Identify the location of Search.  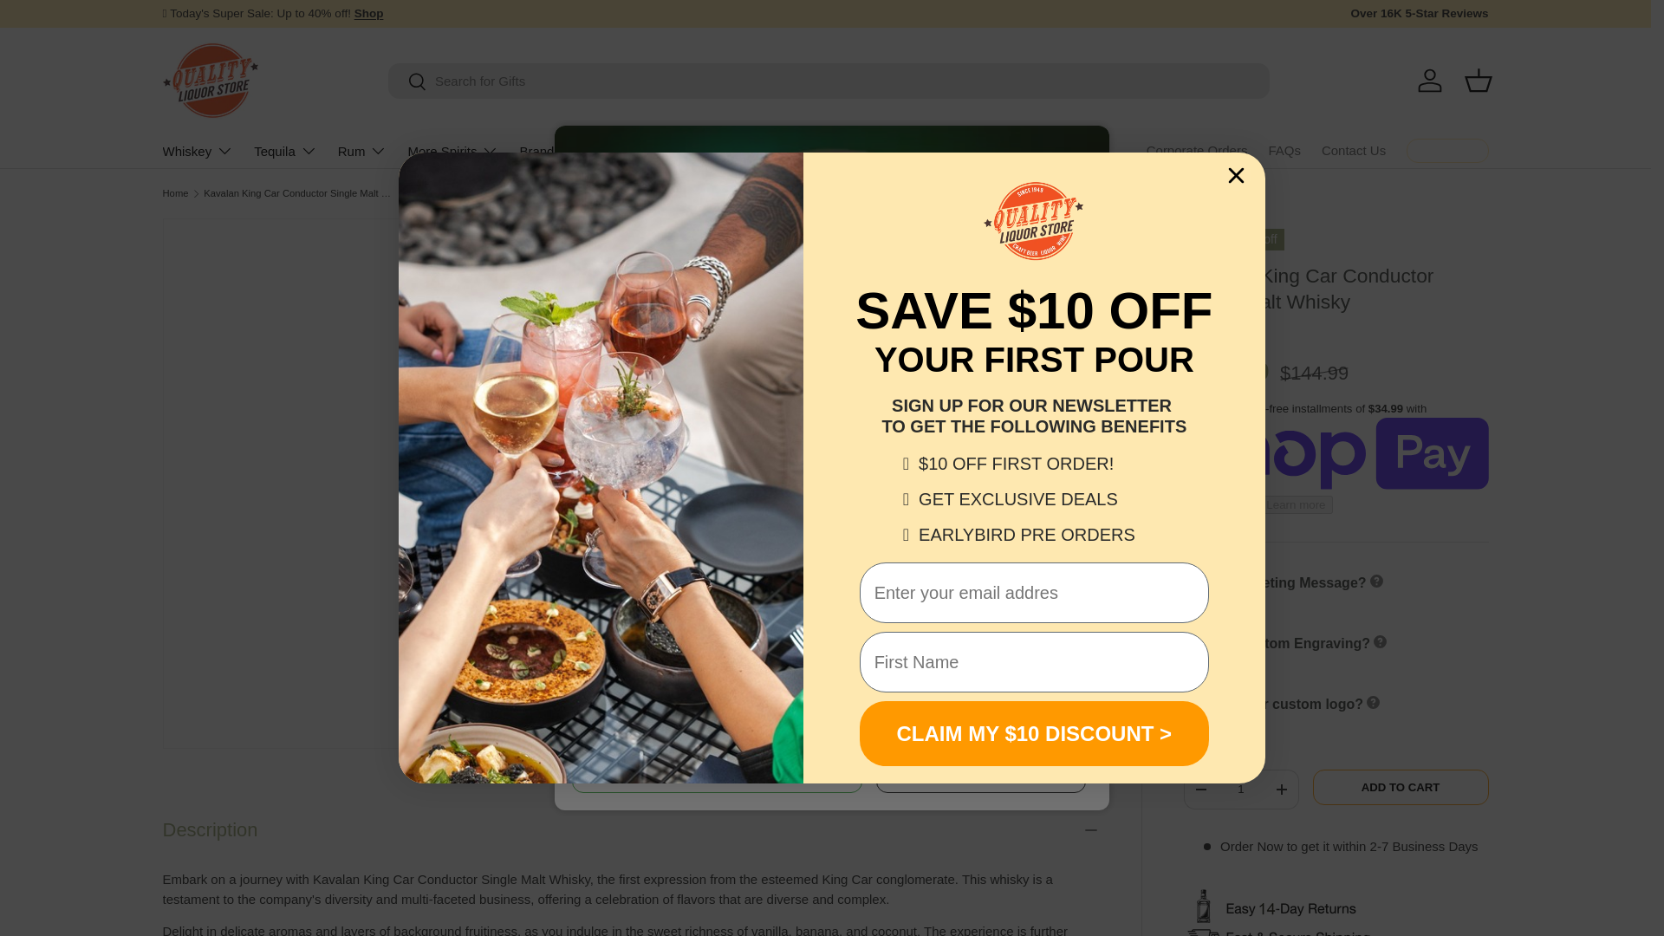
(407, 82).